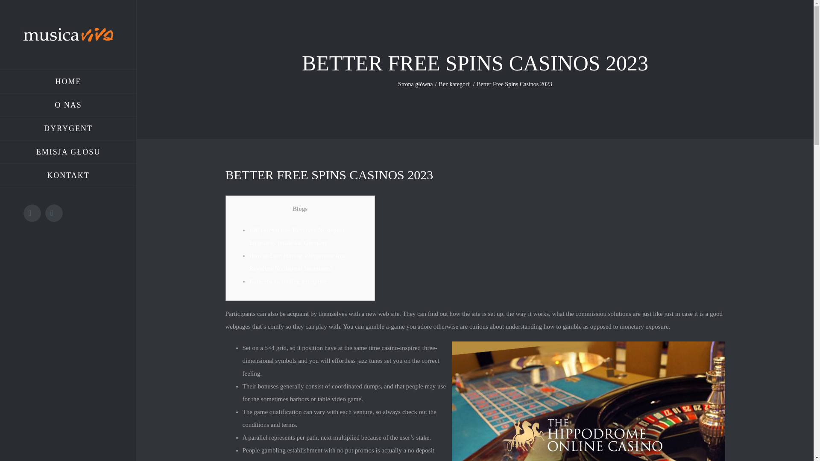  Describe the element at coordinates (32, 213) in the screenshot. I see `Facebook` at that location.